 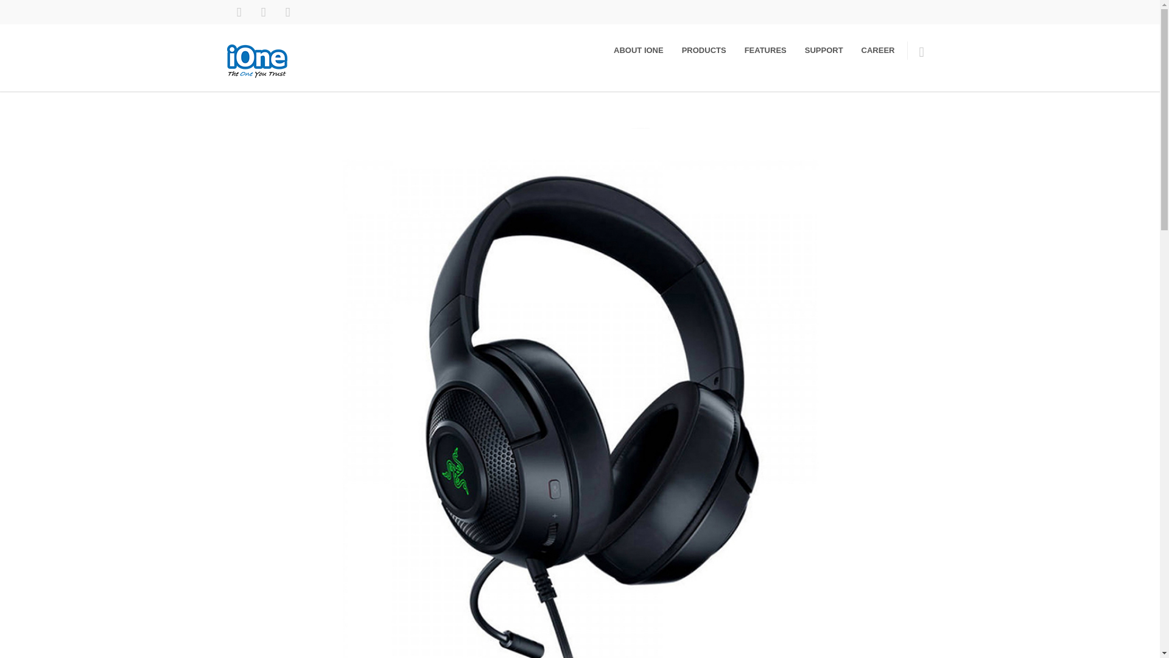 What do you see at coordinates (704, 50) in the screenshot?
I see `PRODUCTS` at bounding box center [704, 50].